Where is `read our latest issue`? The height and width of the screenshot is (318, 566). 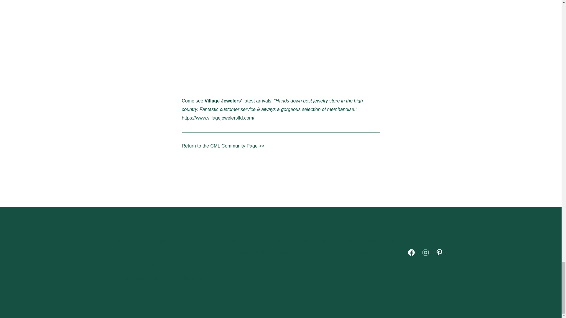 read our latest issue is located at coordinates (370, 241).